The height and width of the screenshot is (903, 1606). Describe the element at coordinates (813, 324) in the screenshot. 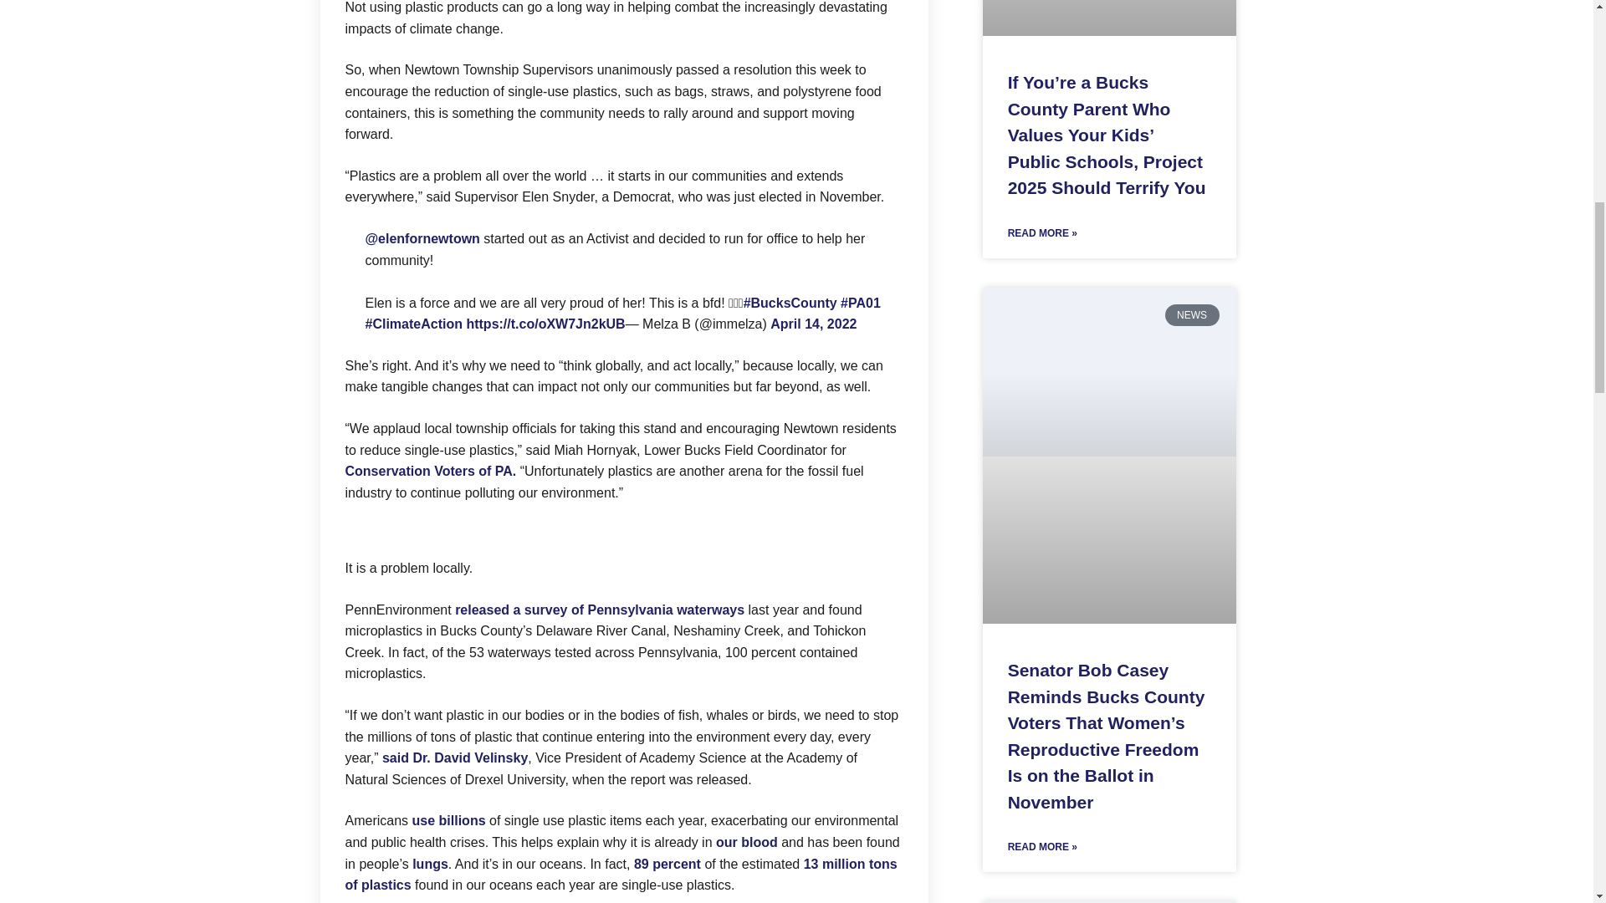

I see `April 14, 2022` at that location.